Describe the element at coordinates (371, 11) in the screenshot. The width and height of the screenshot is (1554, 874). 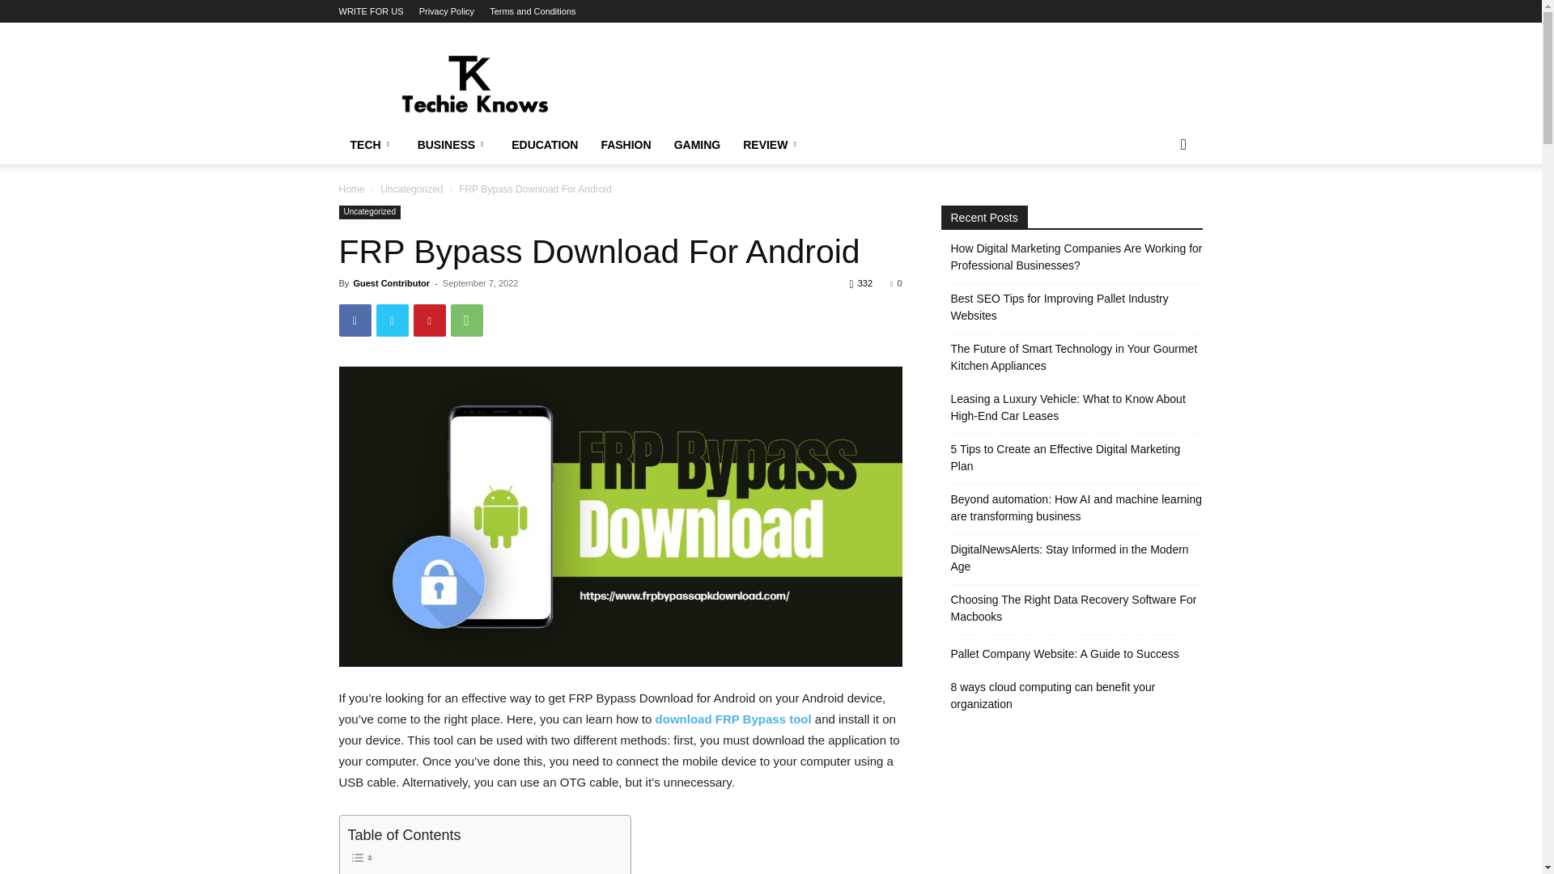
I see `WRITE FOR US` at that location.